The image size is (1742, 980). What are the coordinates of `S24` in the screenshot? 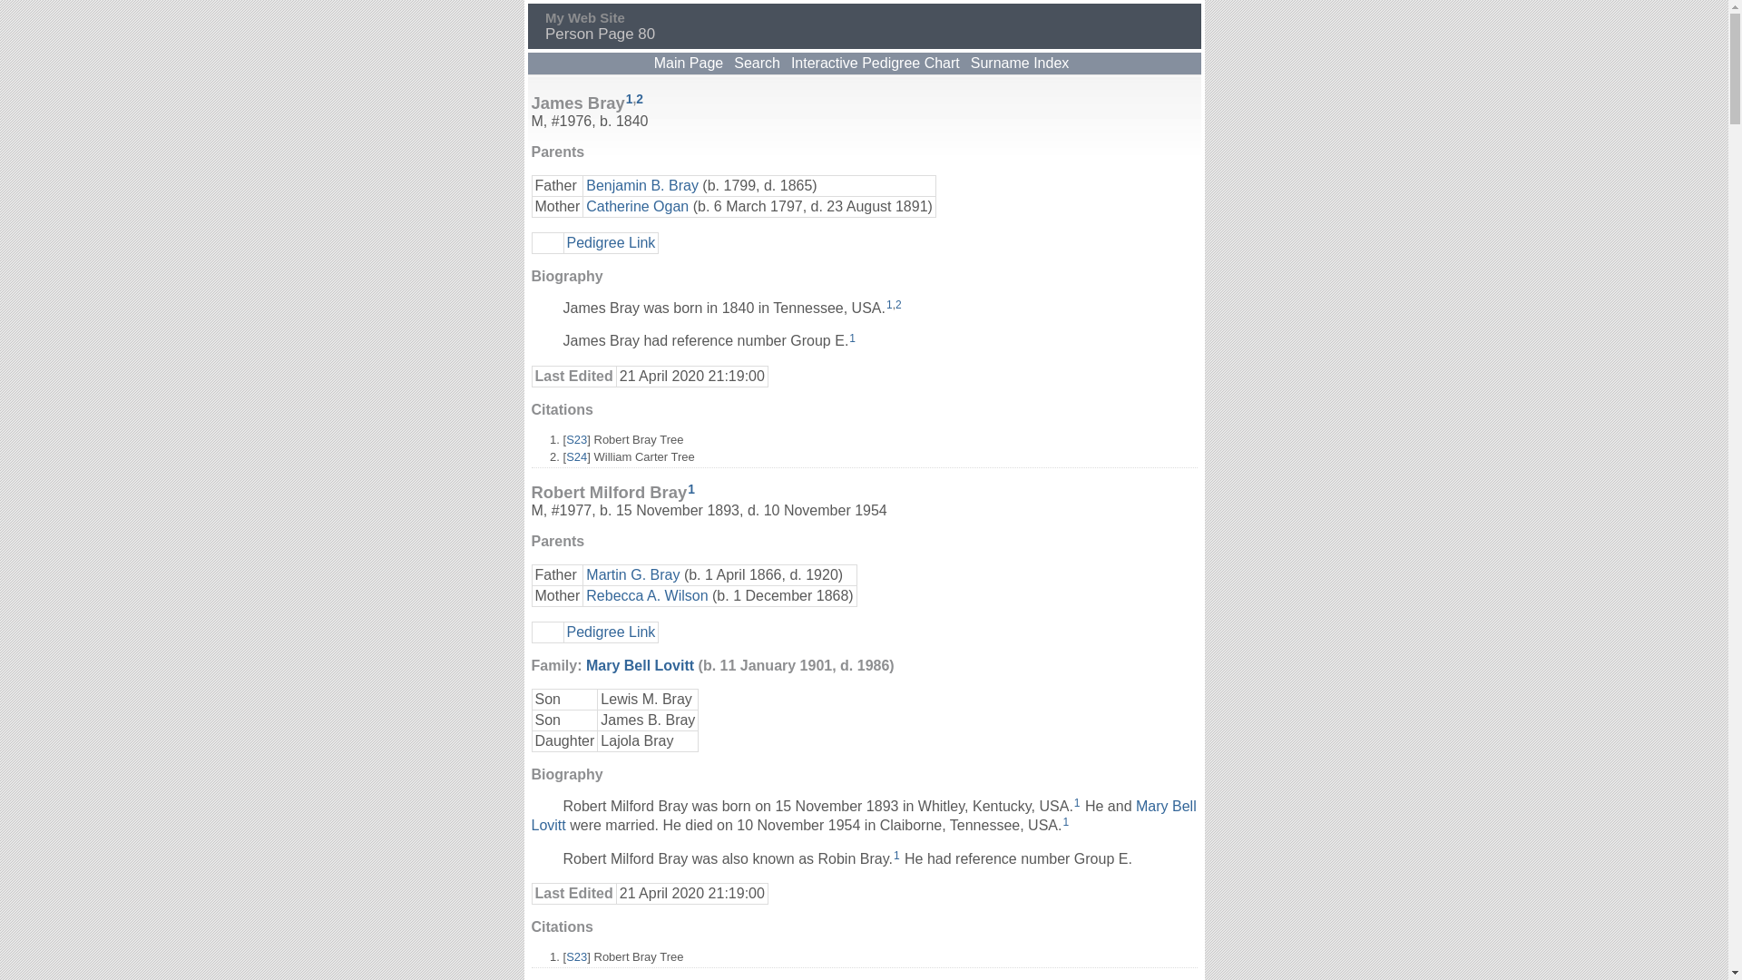 It's located at (577, 457).